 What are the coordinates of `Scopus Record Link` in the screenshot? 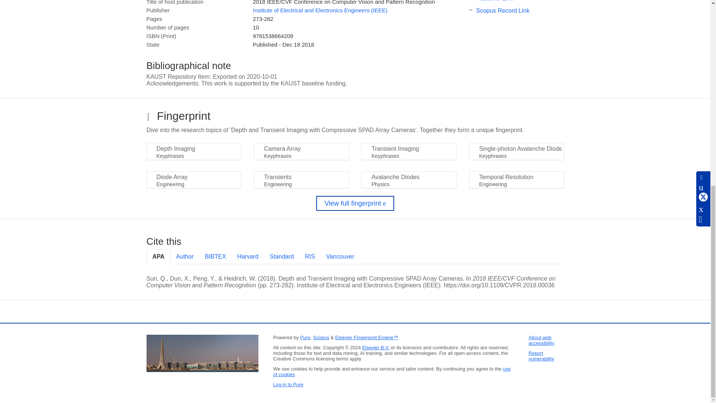 It's located at (503, 10).